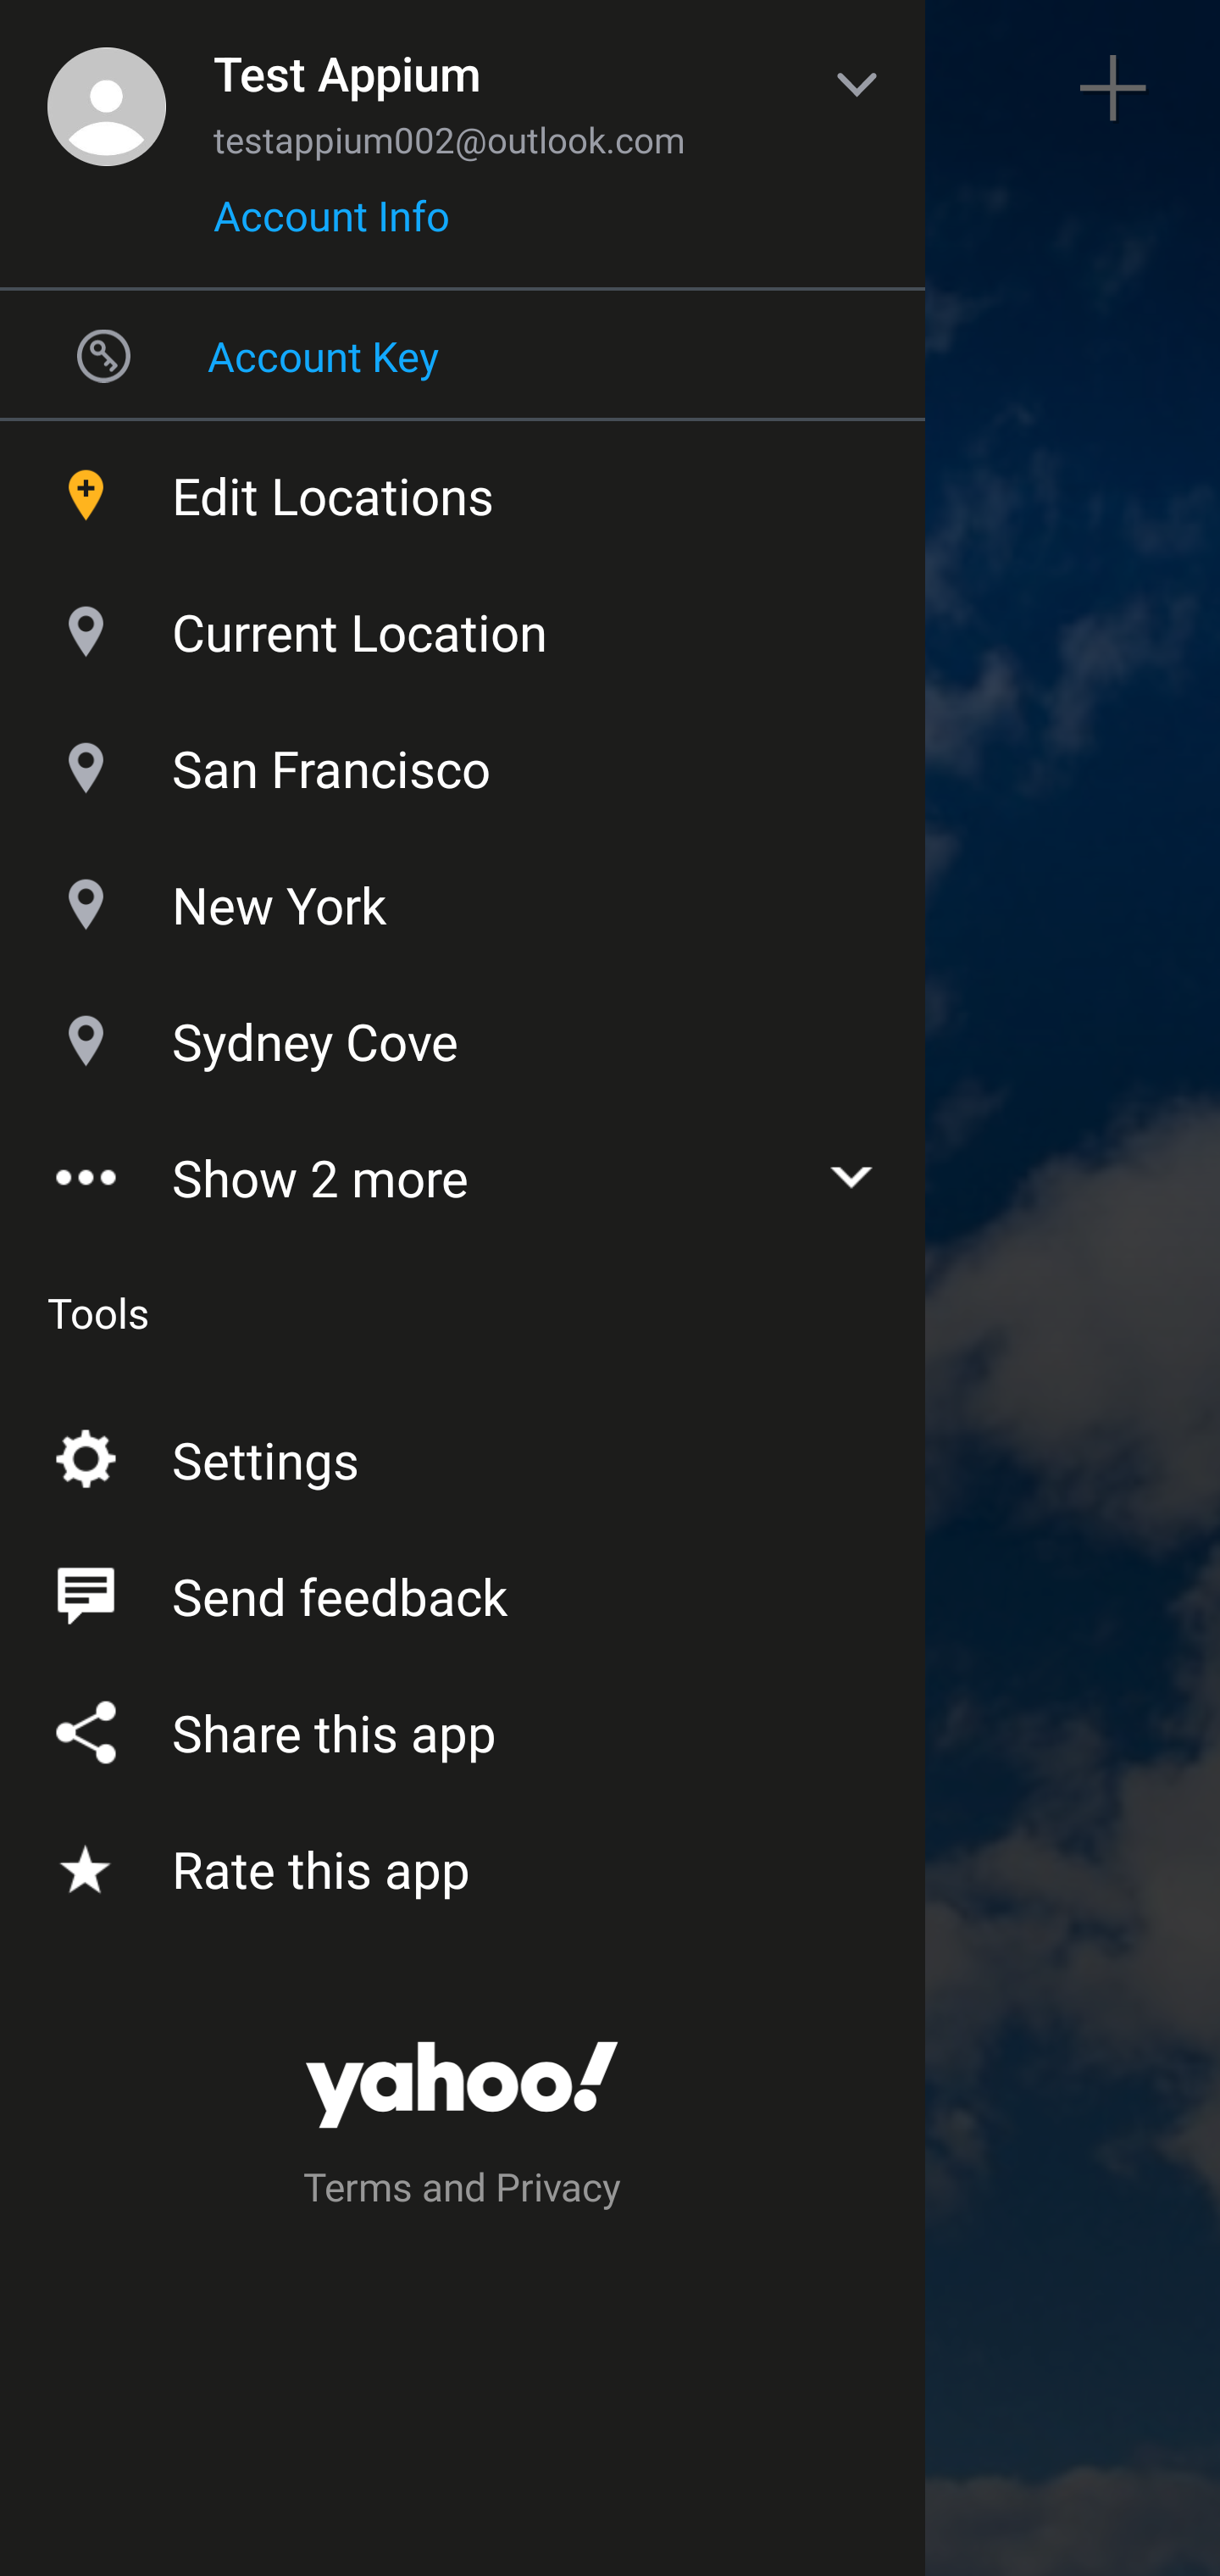  What do you see at coordinates (463, 1034) in the screenshot?
I see `Sydney Cove` at bounding box center [463, 1034].